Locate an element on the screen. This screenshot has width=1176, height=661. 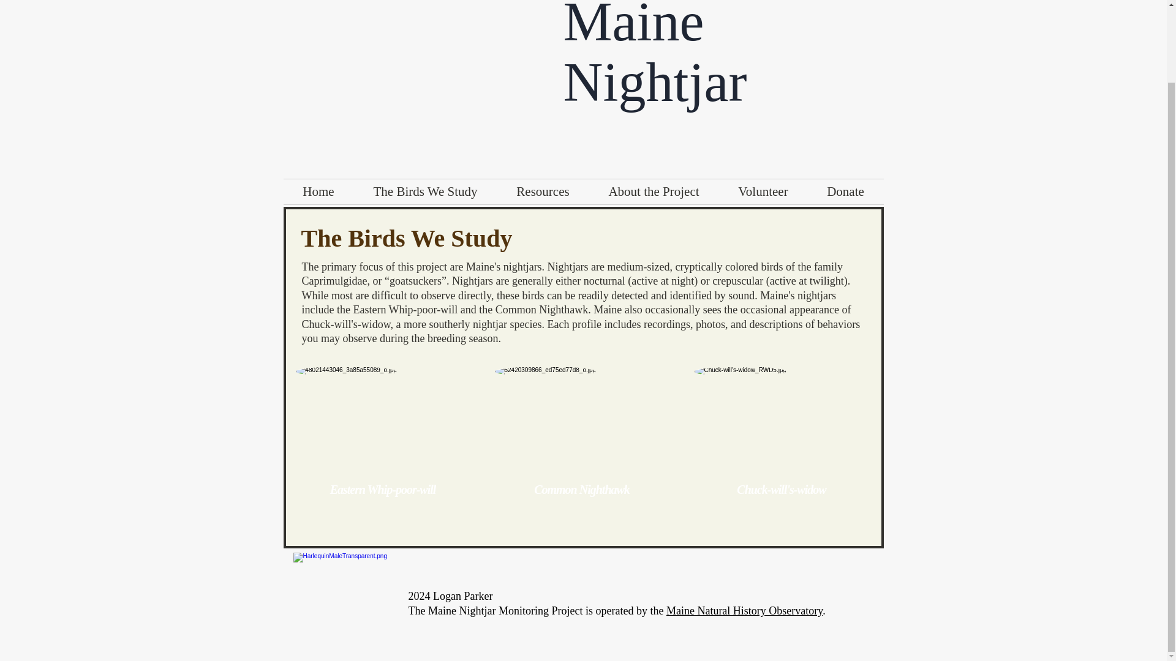
Donate is located at coordinates (845, 191).